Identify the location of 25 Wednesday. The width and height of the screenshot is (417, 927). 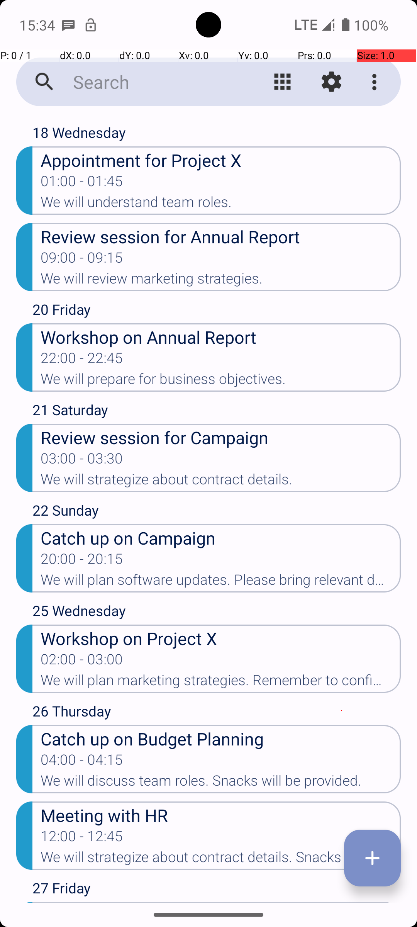
(217, 613).